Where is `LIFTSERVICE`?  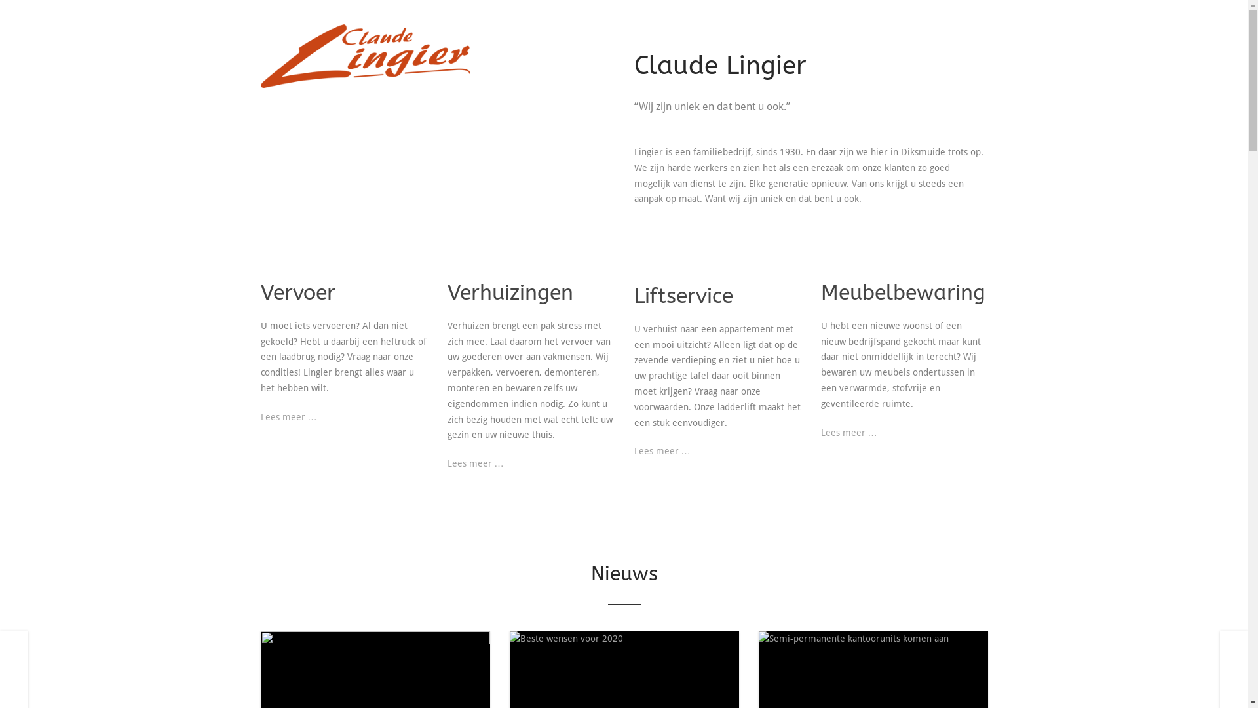 LIFTSERVICE is located at coordinates (815, 45).